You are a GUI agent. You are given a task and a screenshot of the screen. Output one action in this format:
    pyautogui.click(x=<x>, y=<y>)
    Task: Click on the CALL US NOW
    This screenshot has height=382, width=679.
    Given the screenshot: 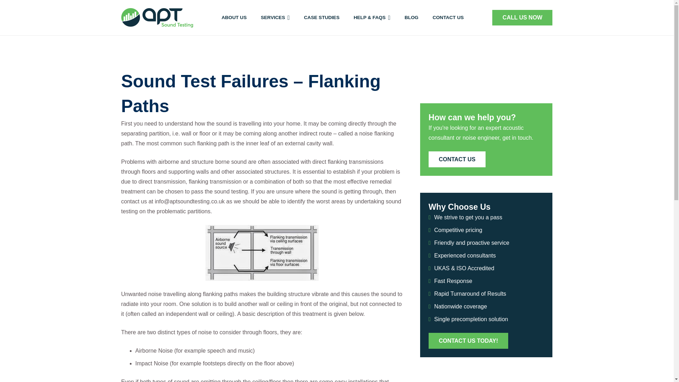 What is the action you would take?
    pyautogui.click(x=522, y=18)
    